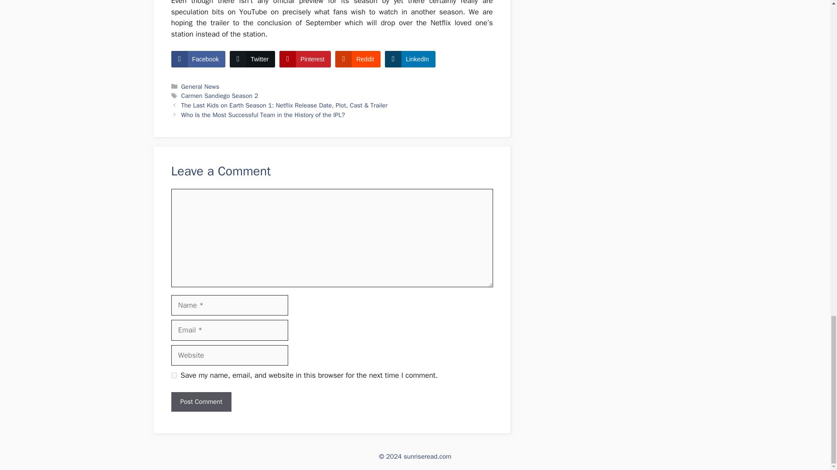 The width and height of the screenshot is (837, 470). What do you see at coordinates (201, 402) in the screenshot?
I see `Post Comment` at bounding box center [201, 402].